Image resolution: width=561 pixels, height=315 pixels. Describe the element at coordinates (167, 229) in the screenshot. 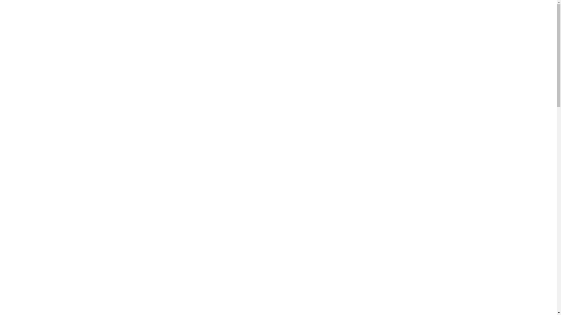

I see `ADD TO CART
ADDED
SOLD OUT
PRE-ORDER` at that location.